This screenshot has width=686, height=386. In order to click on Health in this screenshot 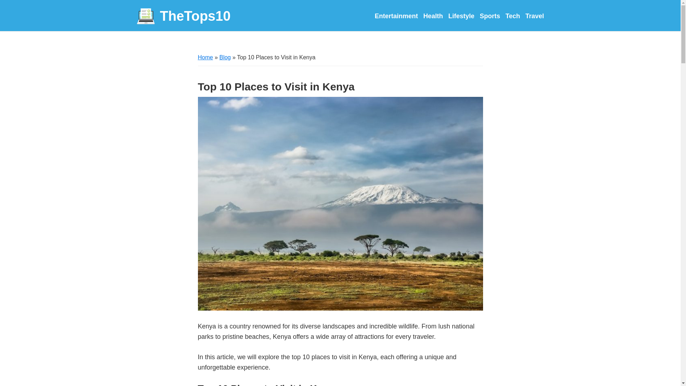, I will do `click(433, 16)`.